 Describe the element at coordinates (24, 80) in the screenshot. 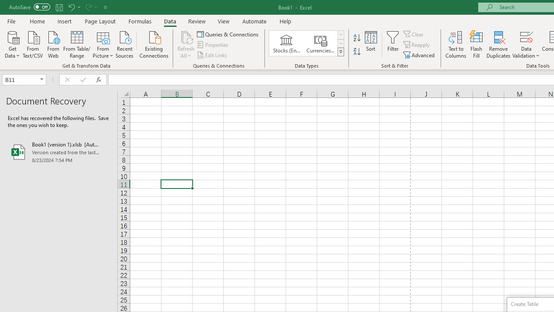

I see `Name Box` at that location.